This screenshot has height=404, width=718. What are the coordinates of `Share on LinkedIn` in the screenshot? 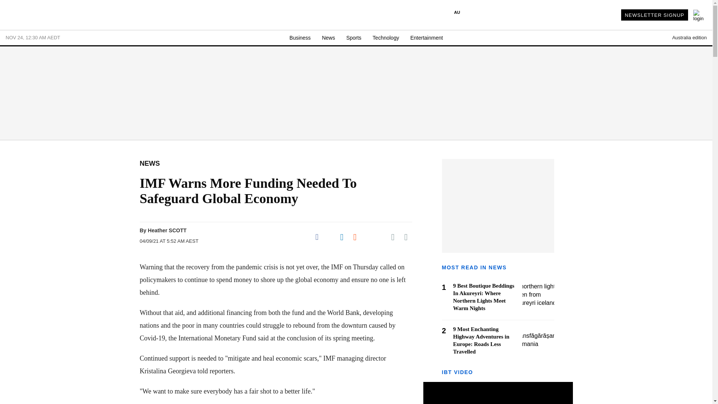 It's located at (342, 237).